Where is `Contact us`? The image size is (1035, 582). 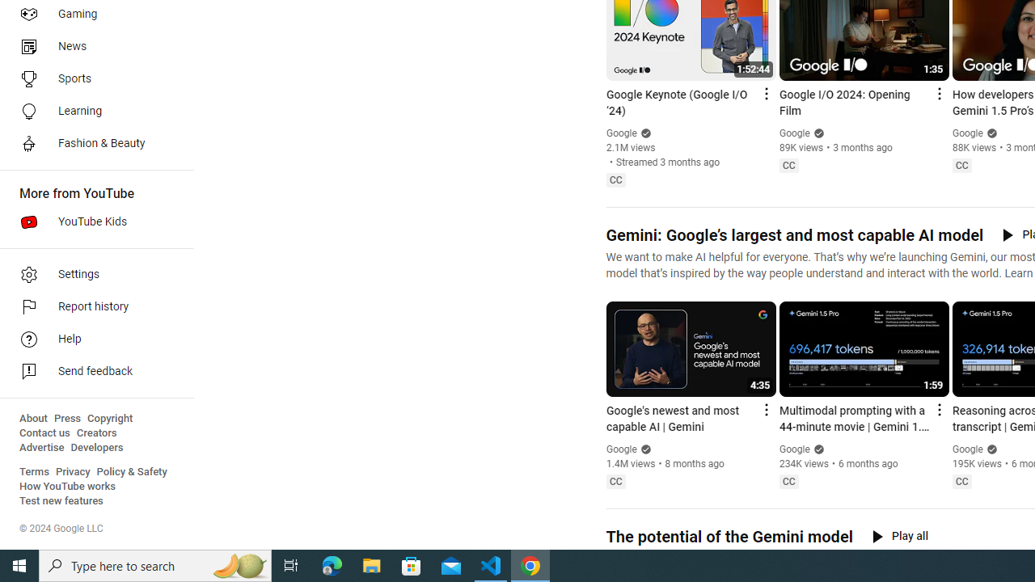
Contact us is located at coordinates (45, 433).